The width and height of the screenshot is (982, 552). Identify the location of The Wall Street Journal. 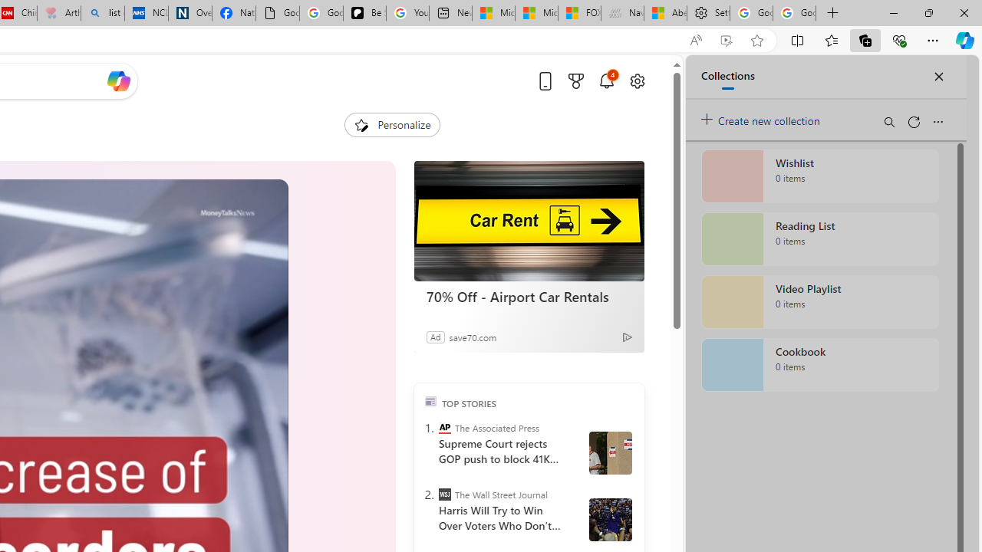
(445, 495).